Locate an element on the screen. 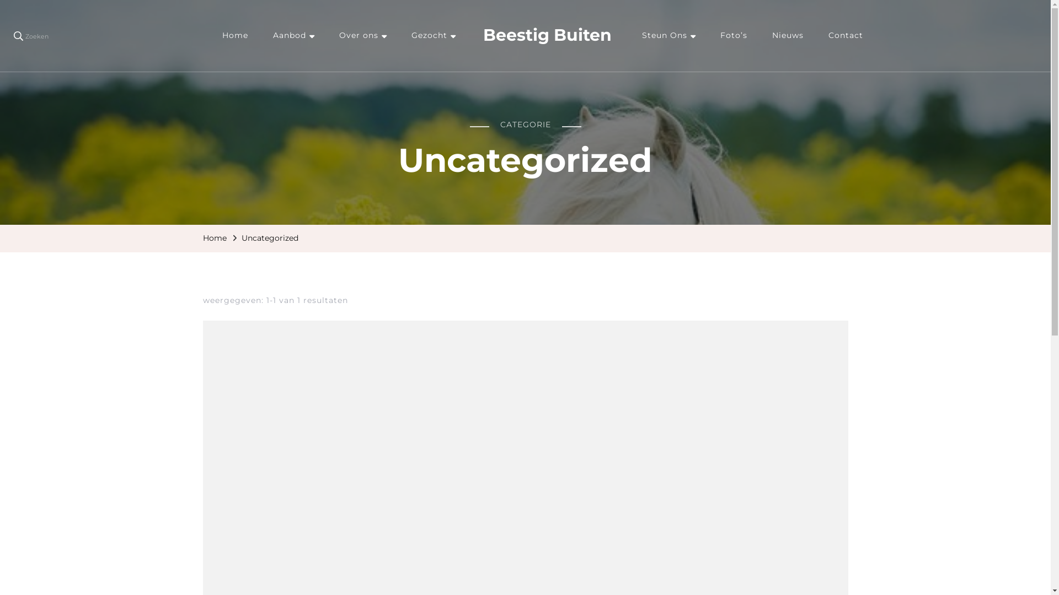 This screenshot has height=595, width=1059. Nieuws is located at coordinates (788, 36).